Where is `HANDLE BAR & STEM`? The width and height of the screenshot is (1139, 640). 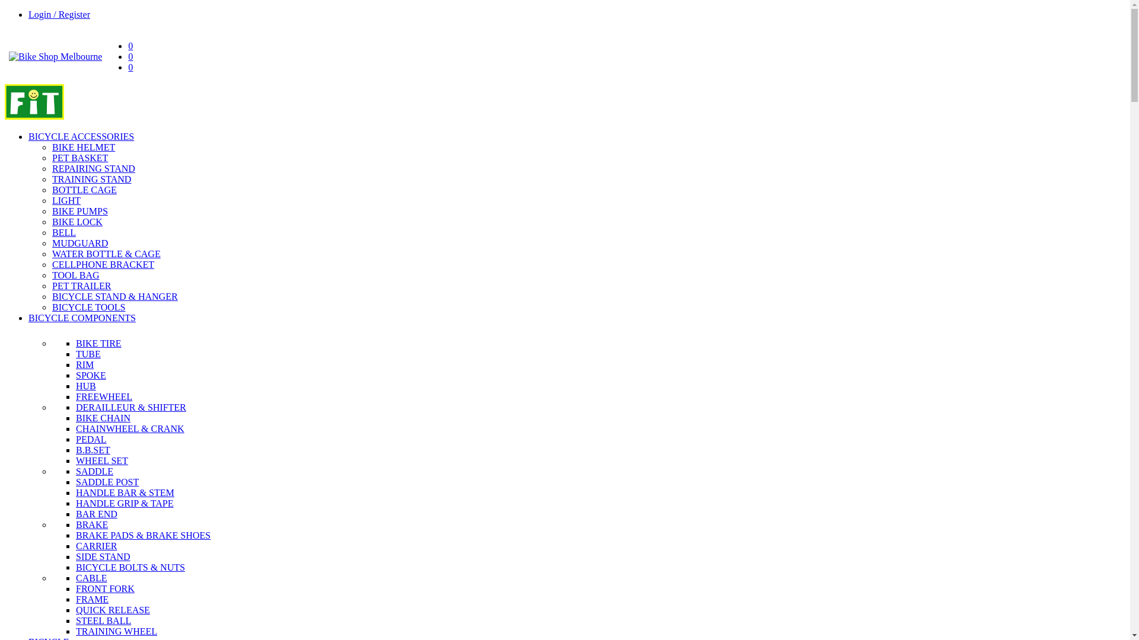 HANDLE BAR & STEM is located at coordinates (125, 494).